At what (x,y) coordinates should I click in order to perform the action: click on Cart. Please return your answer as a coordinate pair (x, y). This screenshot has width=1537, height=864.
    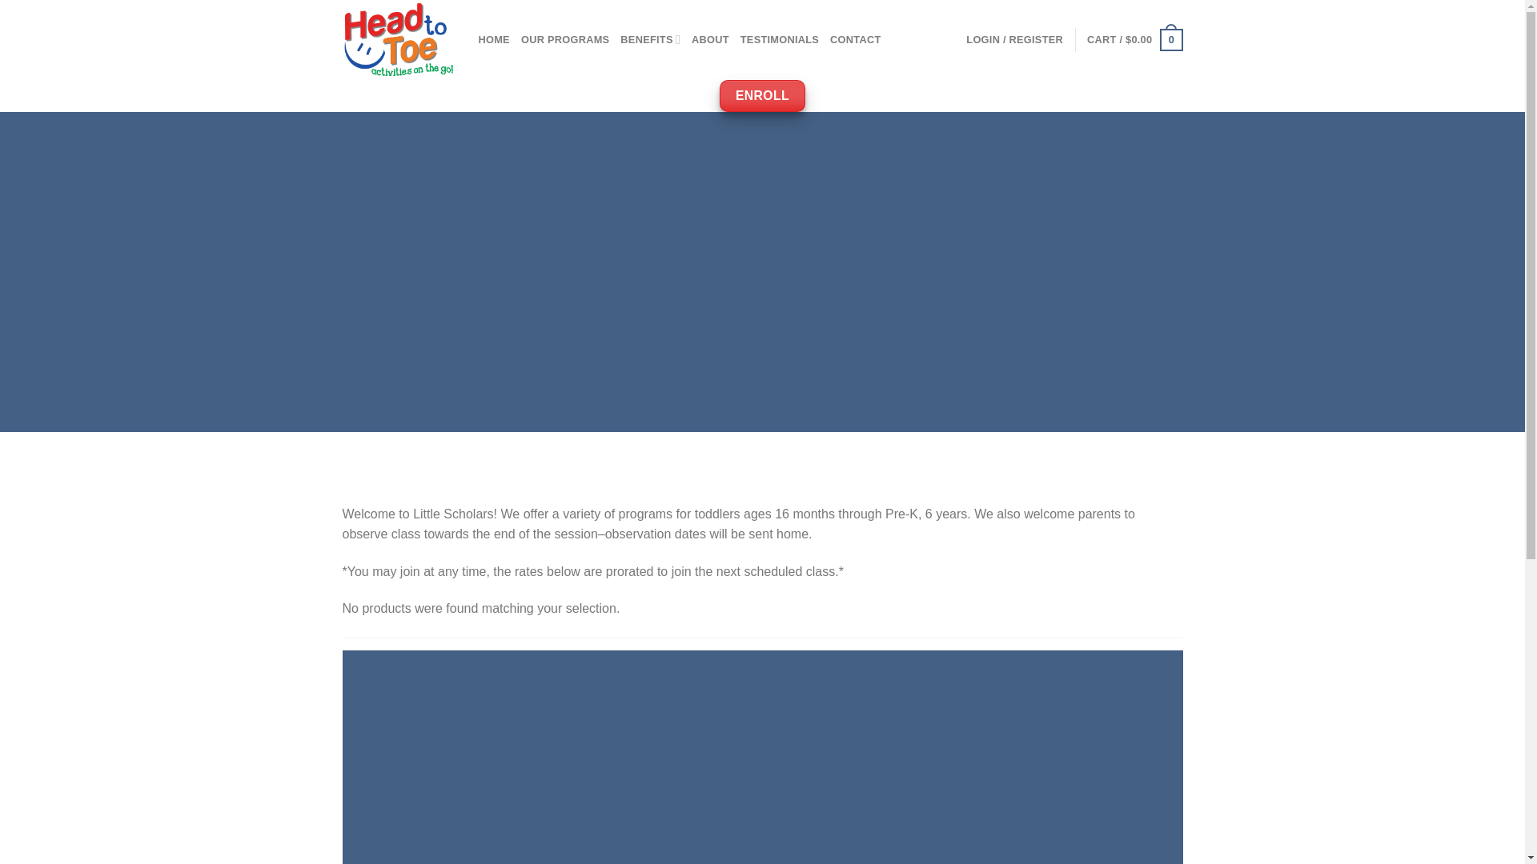
    Looking at the image, I should click on (1134, 39).